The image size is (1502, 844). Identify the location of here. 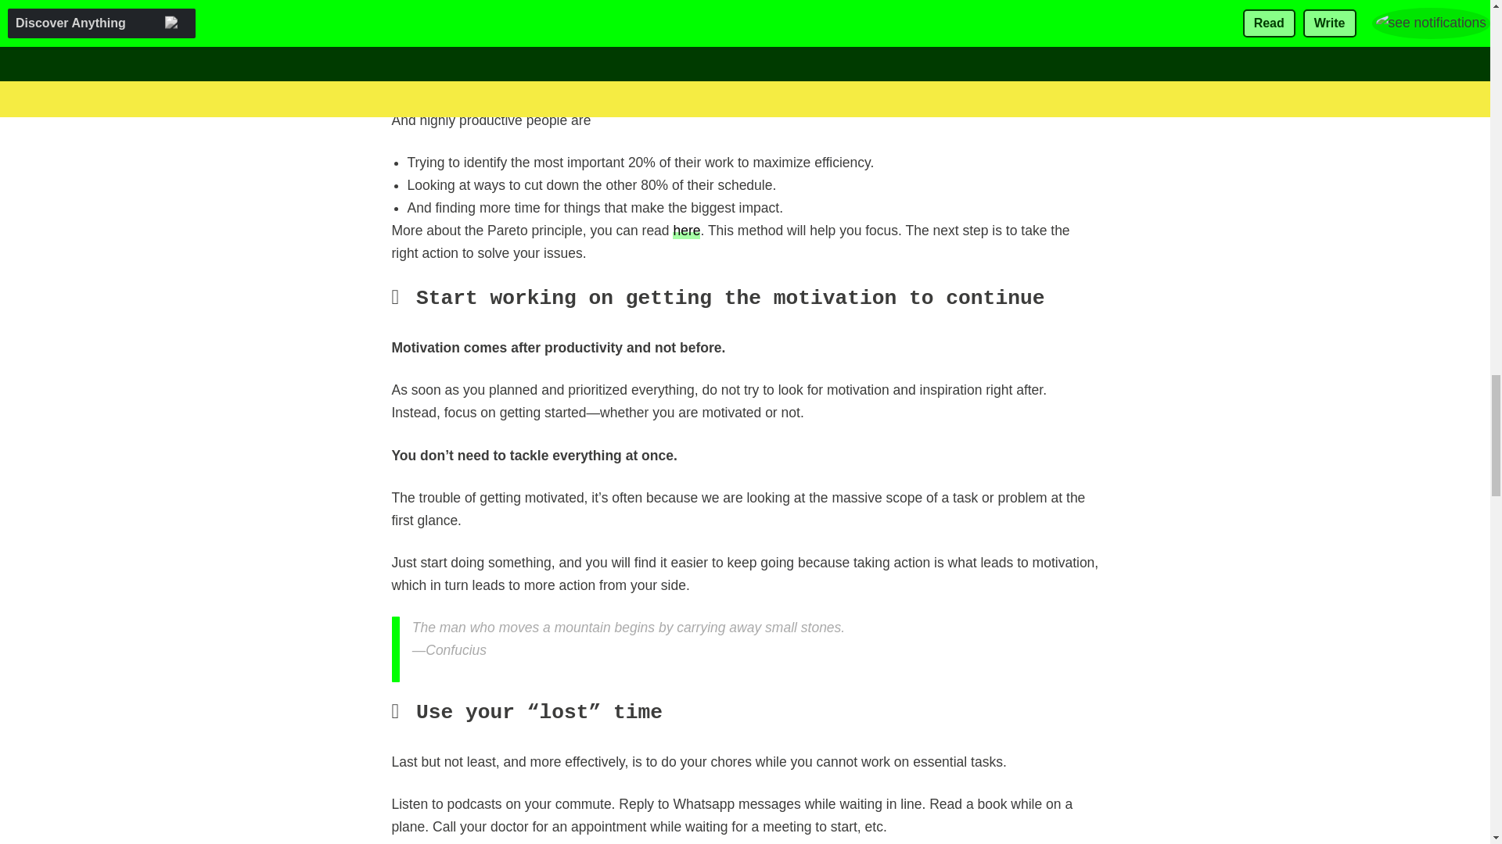
(686, 230).